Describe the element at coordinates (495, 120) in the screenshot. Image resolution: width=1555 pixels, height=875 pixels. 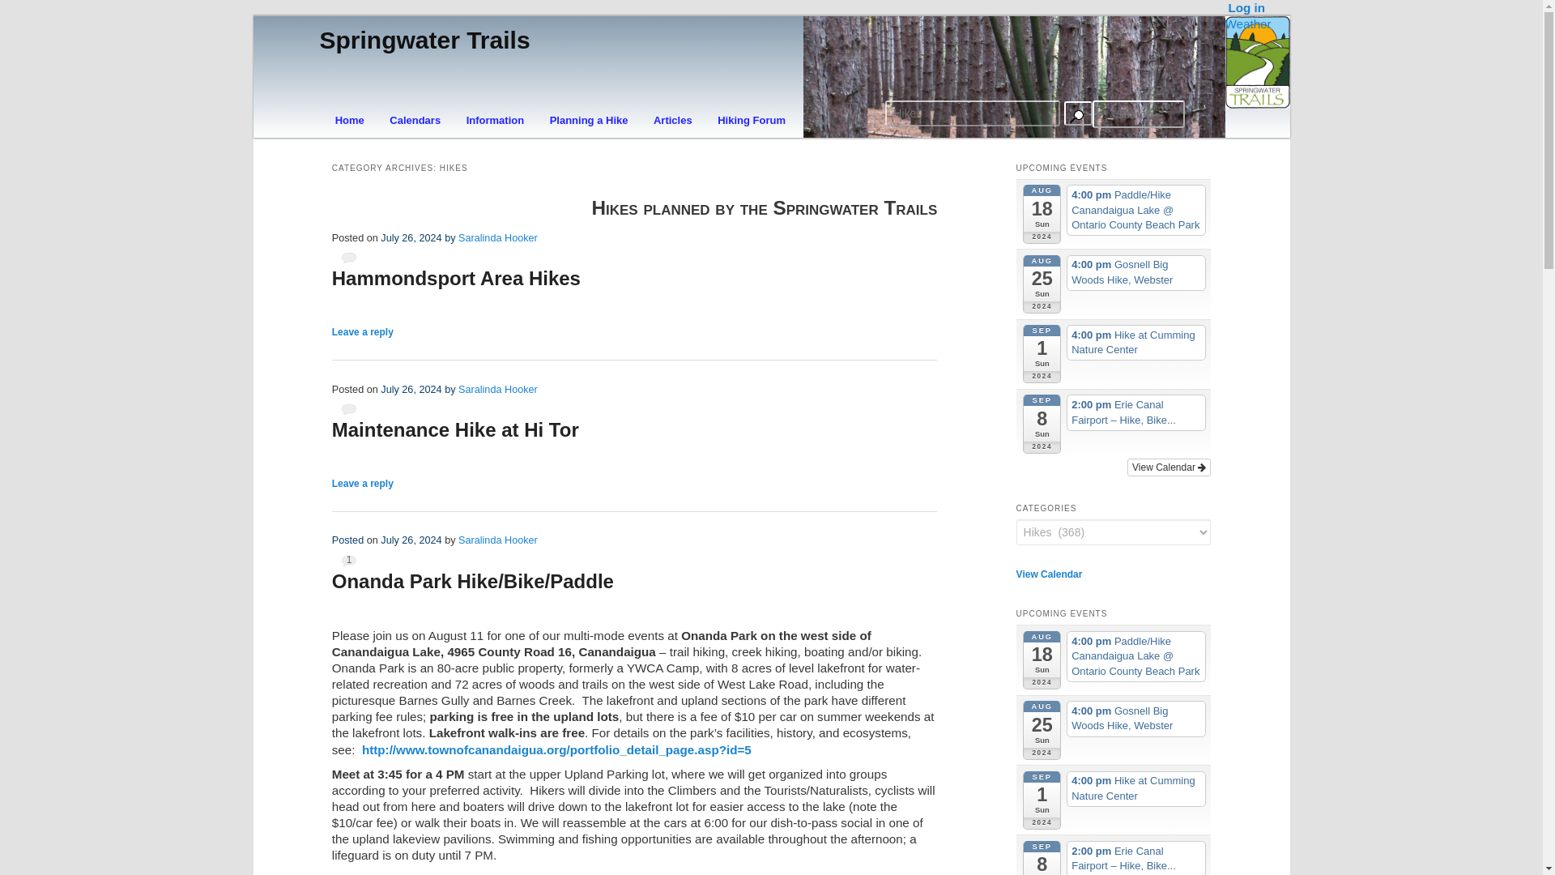
I see `Information` at that location.